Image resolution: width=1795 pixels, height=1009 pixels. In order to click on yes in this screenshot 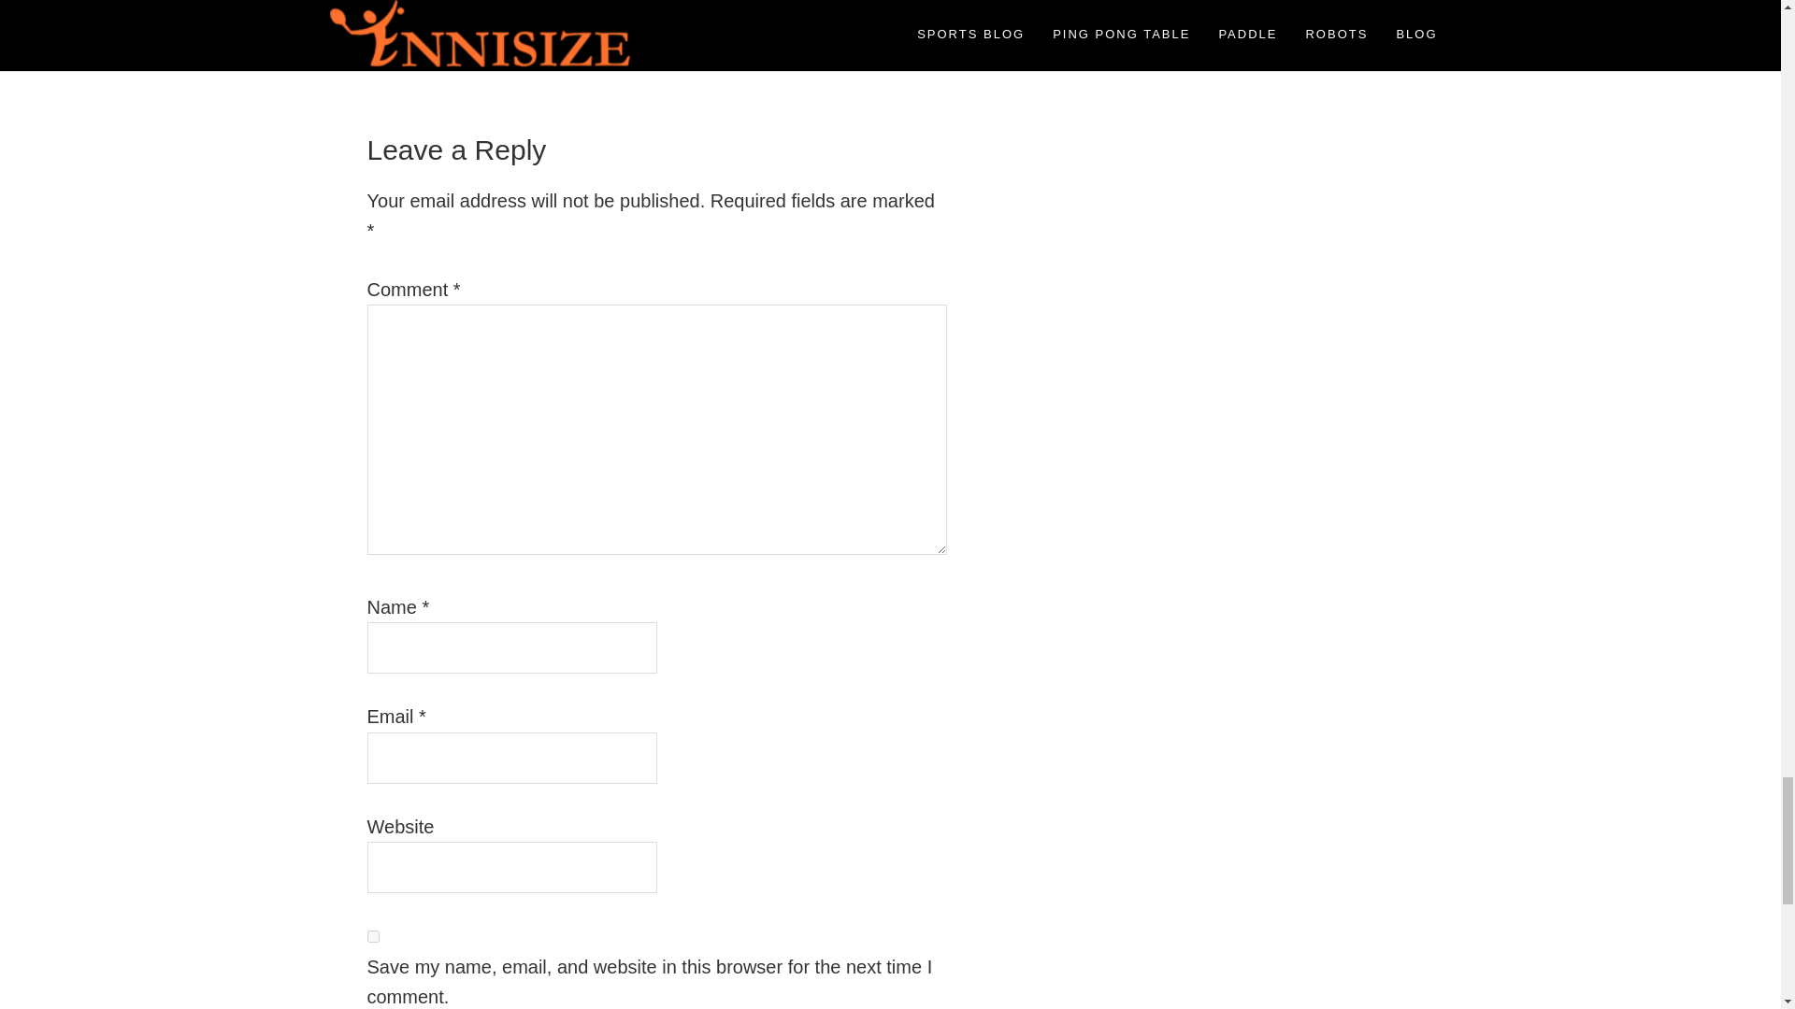, I will do `click(372, 936)`.